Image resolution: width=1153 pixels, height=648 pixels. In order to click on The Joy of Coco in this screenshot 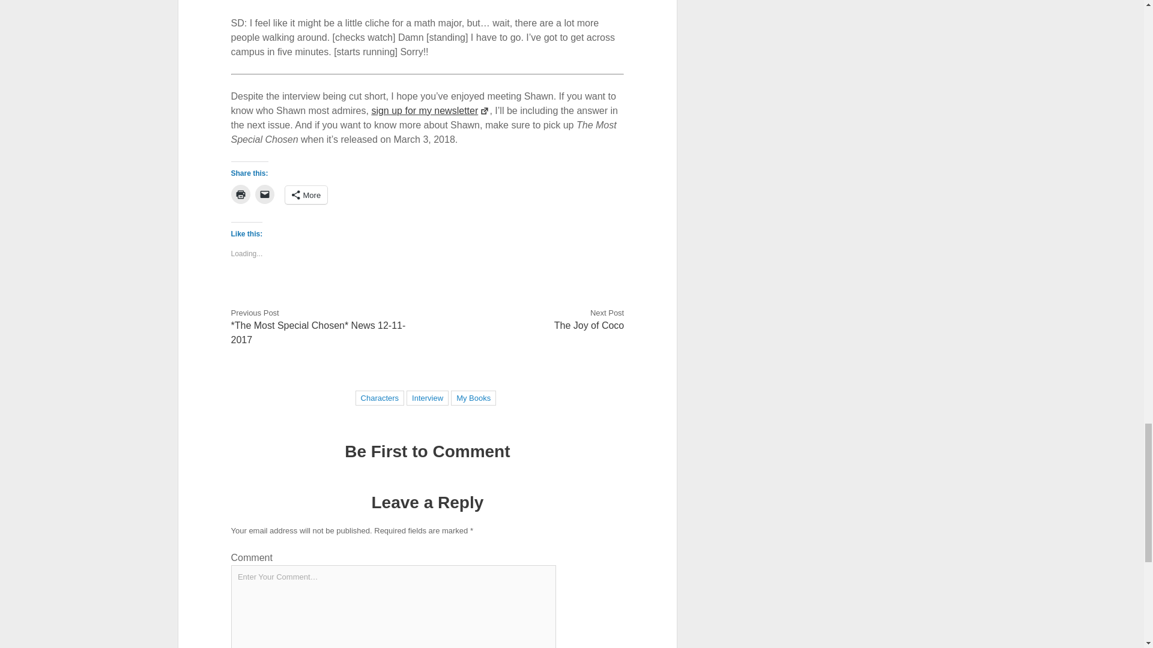, I will do `click(590, 325)`.